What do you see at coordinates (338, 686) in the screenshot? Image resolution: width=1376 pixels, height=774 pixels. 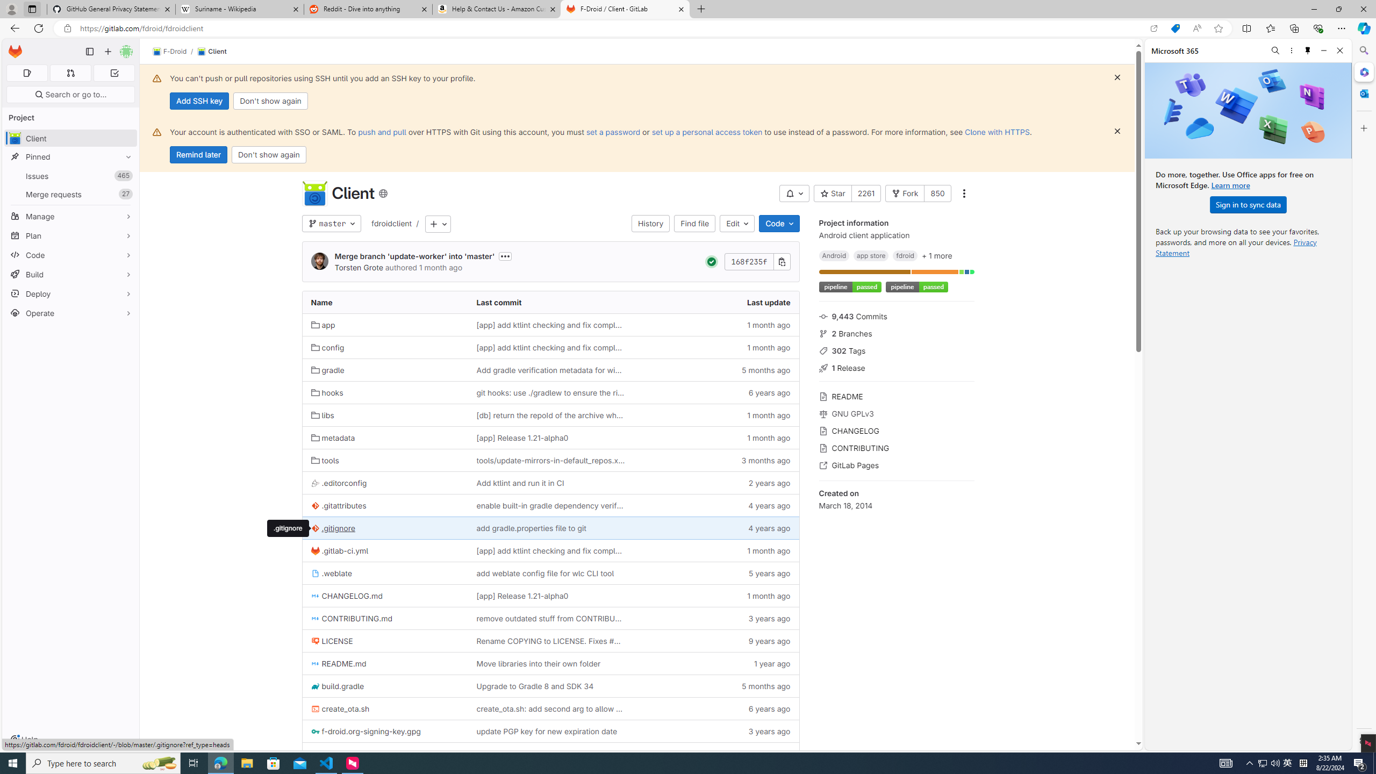 I see `build.gradle` at bounding box center [338, 686].